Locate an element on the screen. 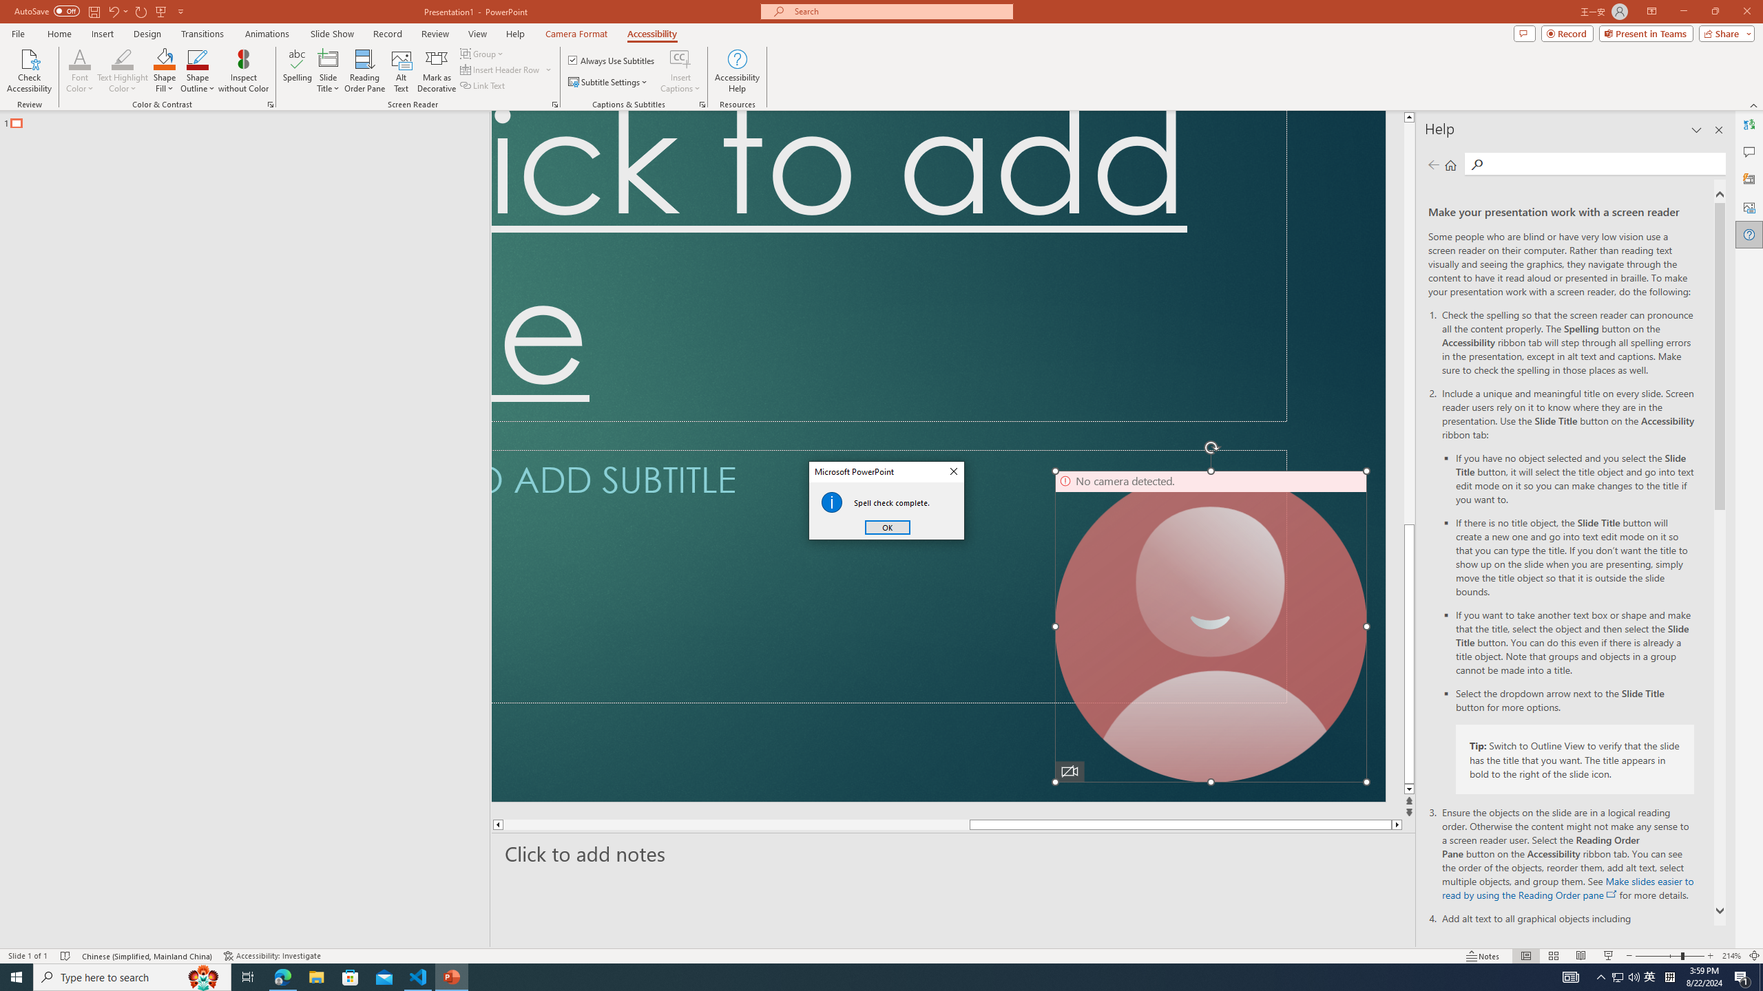  Notion is located at coordinates (1112, 969).